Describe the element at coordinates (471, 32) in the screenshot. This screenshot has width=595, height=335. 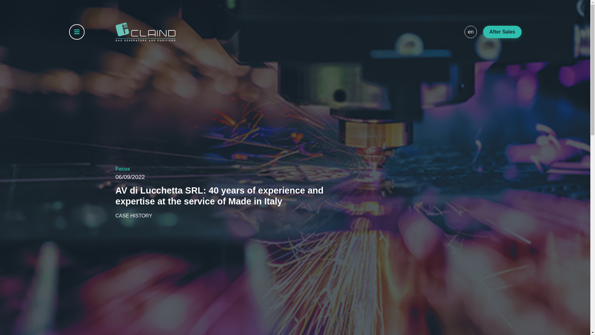
I see `en` at that location.